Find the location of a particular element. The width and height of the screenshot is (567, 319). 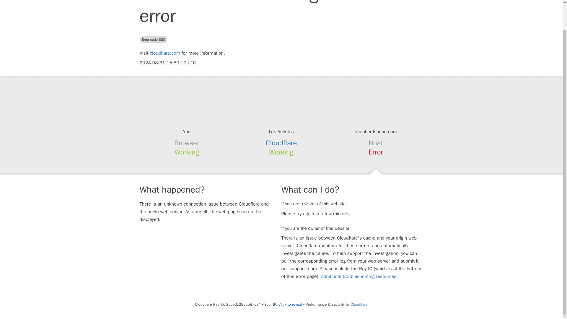

cloudflare.com is located at coordinates (165, 53).